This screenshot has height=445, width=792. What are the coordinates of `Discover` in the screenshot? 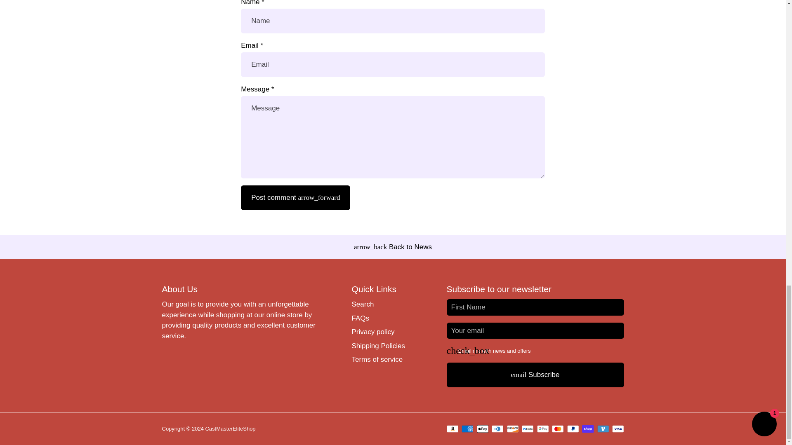 It's located at (512, 429).